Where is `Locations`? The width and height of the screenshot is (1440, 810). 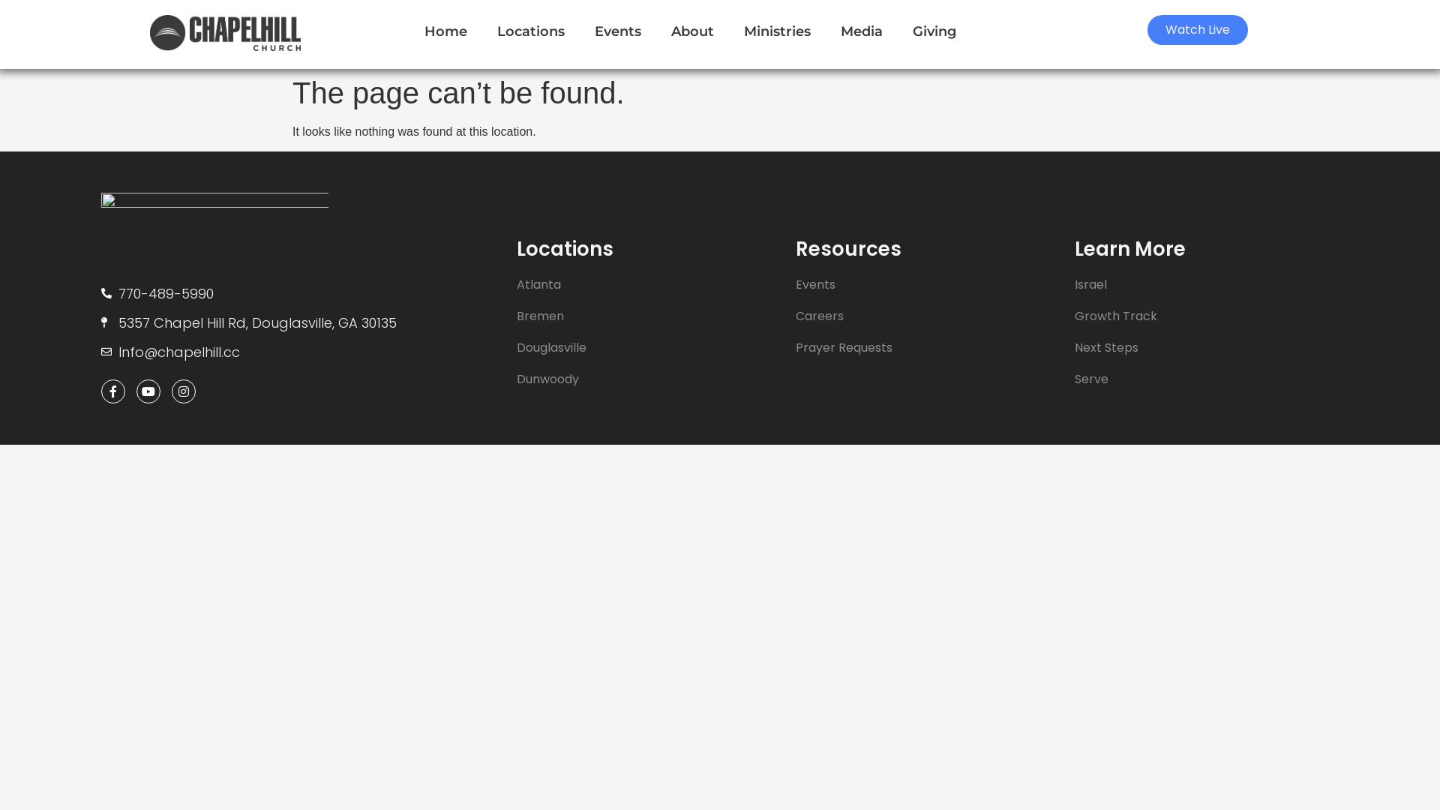 Locations is located at coordinates (531, 31).